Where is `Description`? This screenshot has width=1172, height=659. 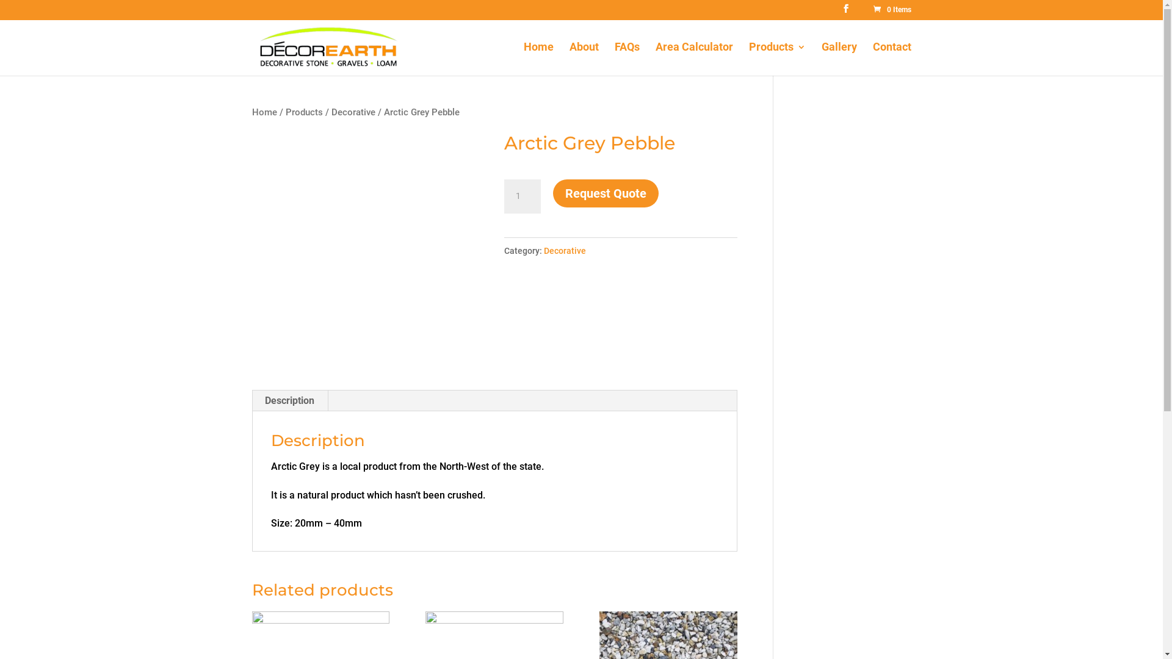
Description is located at coordinates (289, 401).